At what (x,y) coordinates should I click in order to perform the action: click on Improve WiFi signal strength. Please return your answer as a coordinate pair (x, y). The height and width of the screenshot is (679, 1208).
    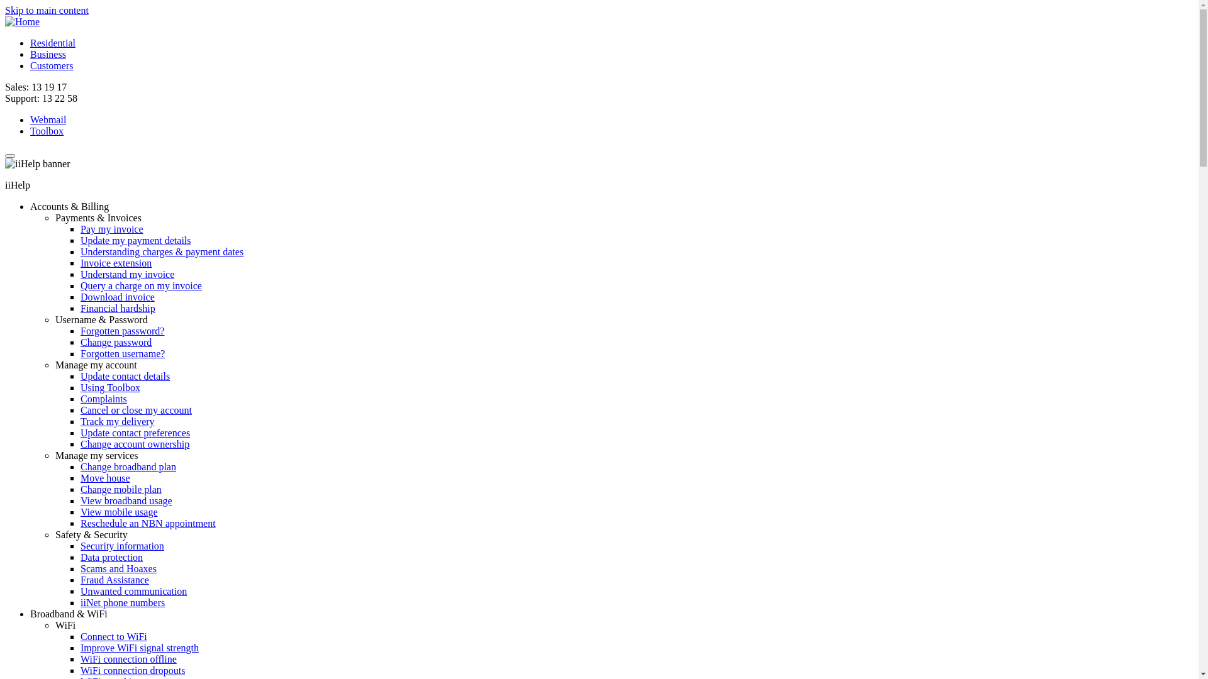
    Looking at the image, I should click on (140, 648).